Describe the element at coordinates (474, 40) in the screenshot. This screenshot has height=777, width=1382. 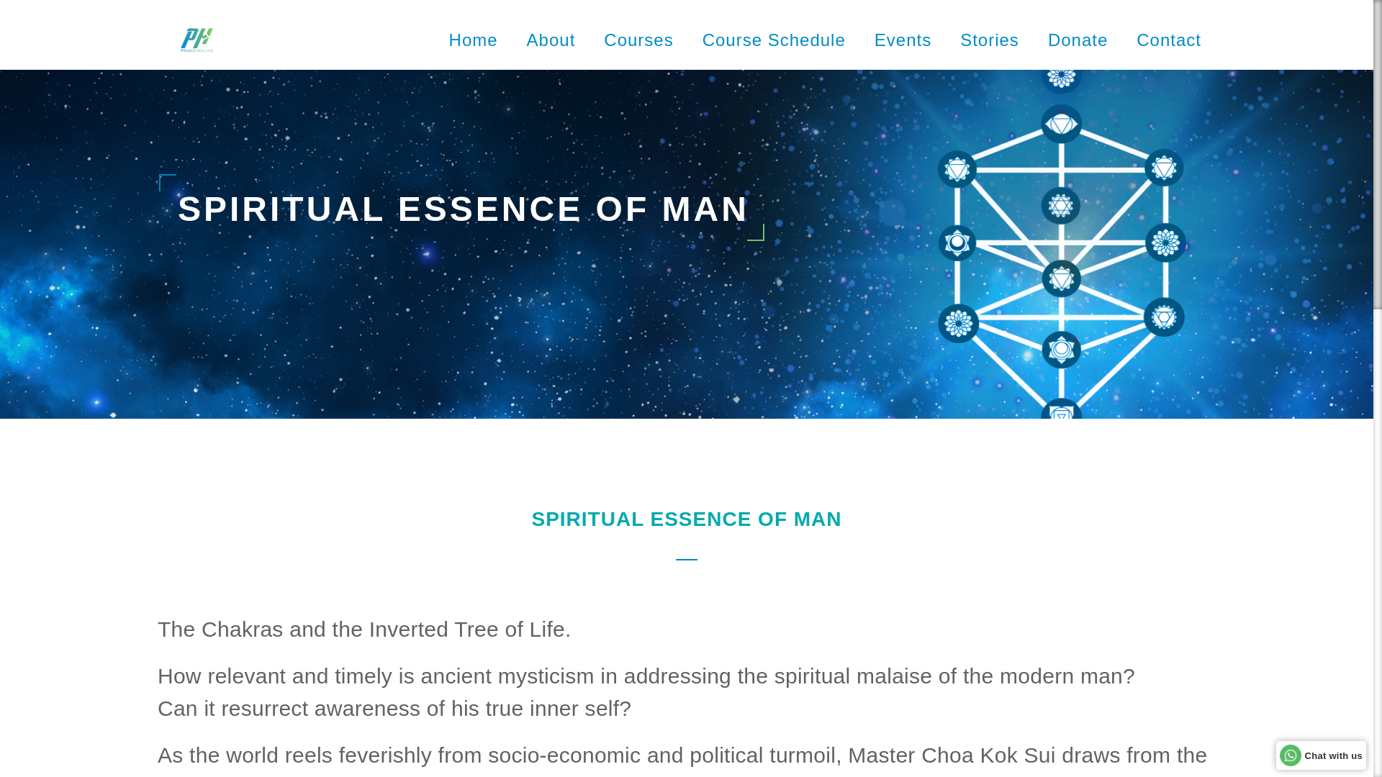
I see `Home` at that location.